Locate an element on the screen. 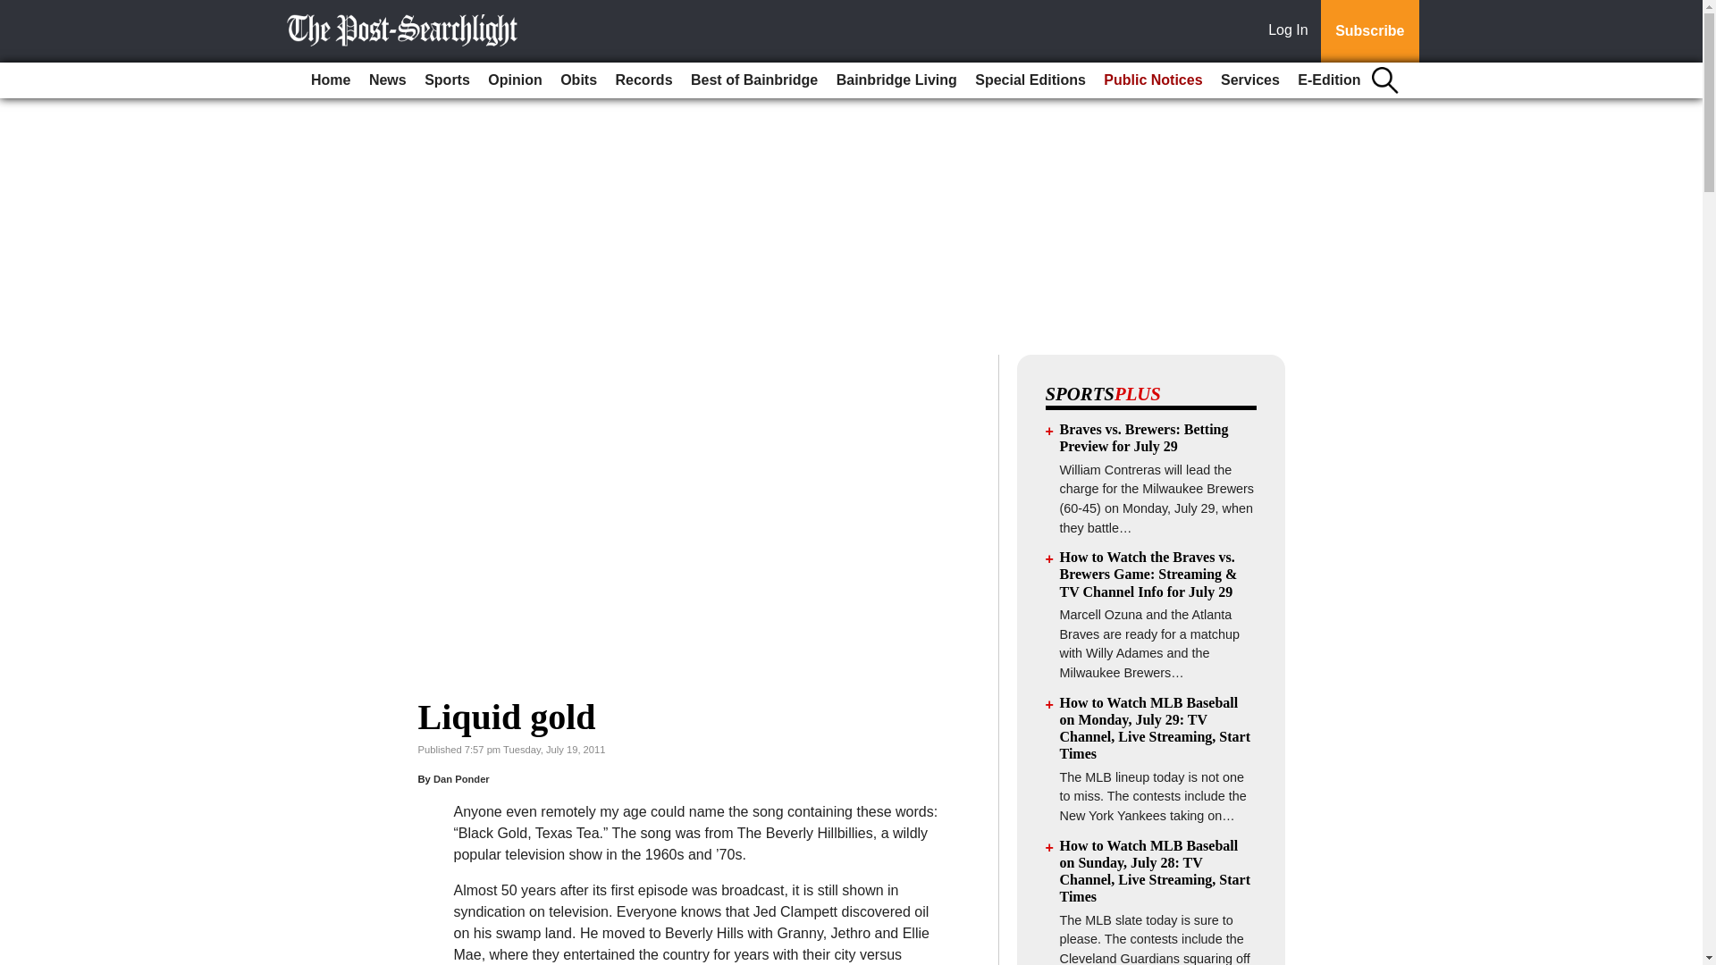 The width and height of the screenshot is (1716, 965). E-Edition is located at coordinates (1328, 80).